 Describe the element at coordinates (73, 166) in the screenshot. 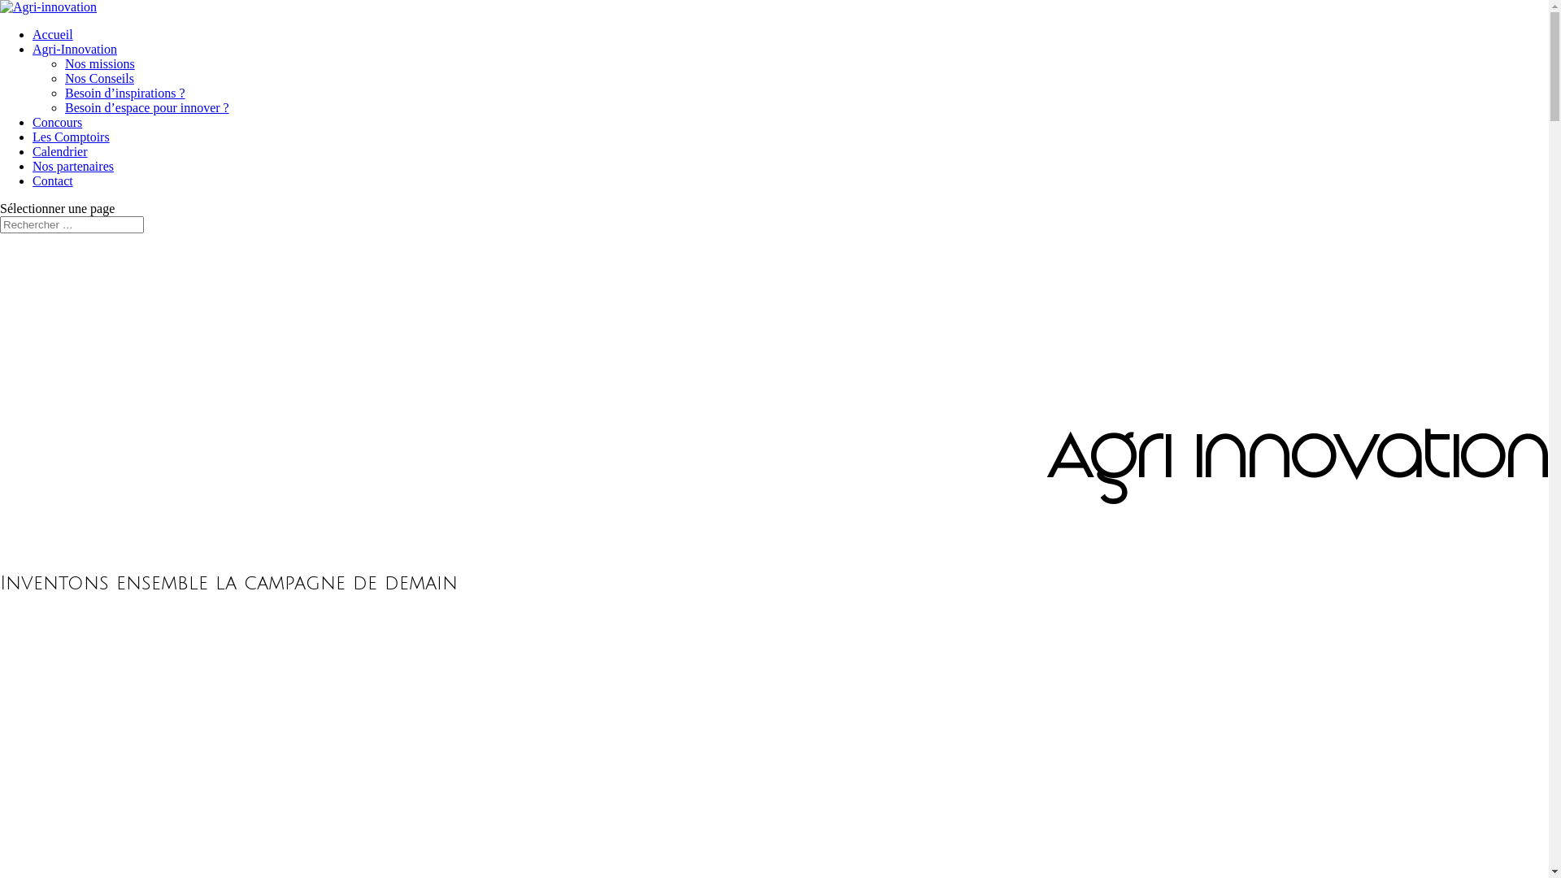

I see `Nos partenaires` at that location.